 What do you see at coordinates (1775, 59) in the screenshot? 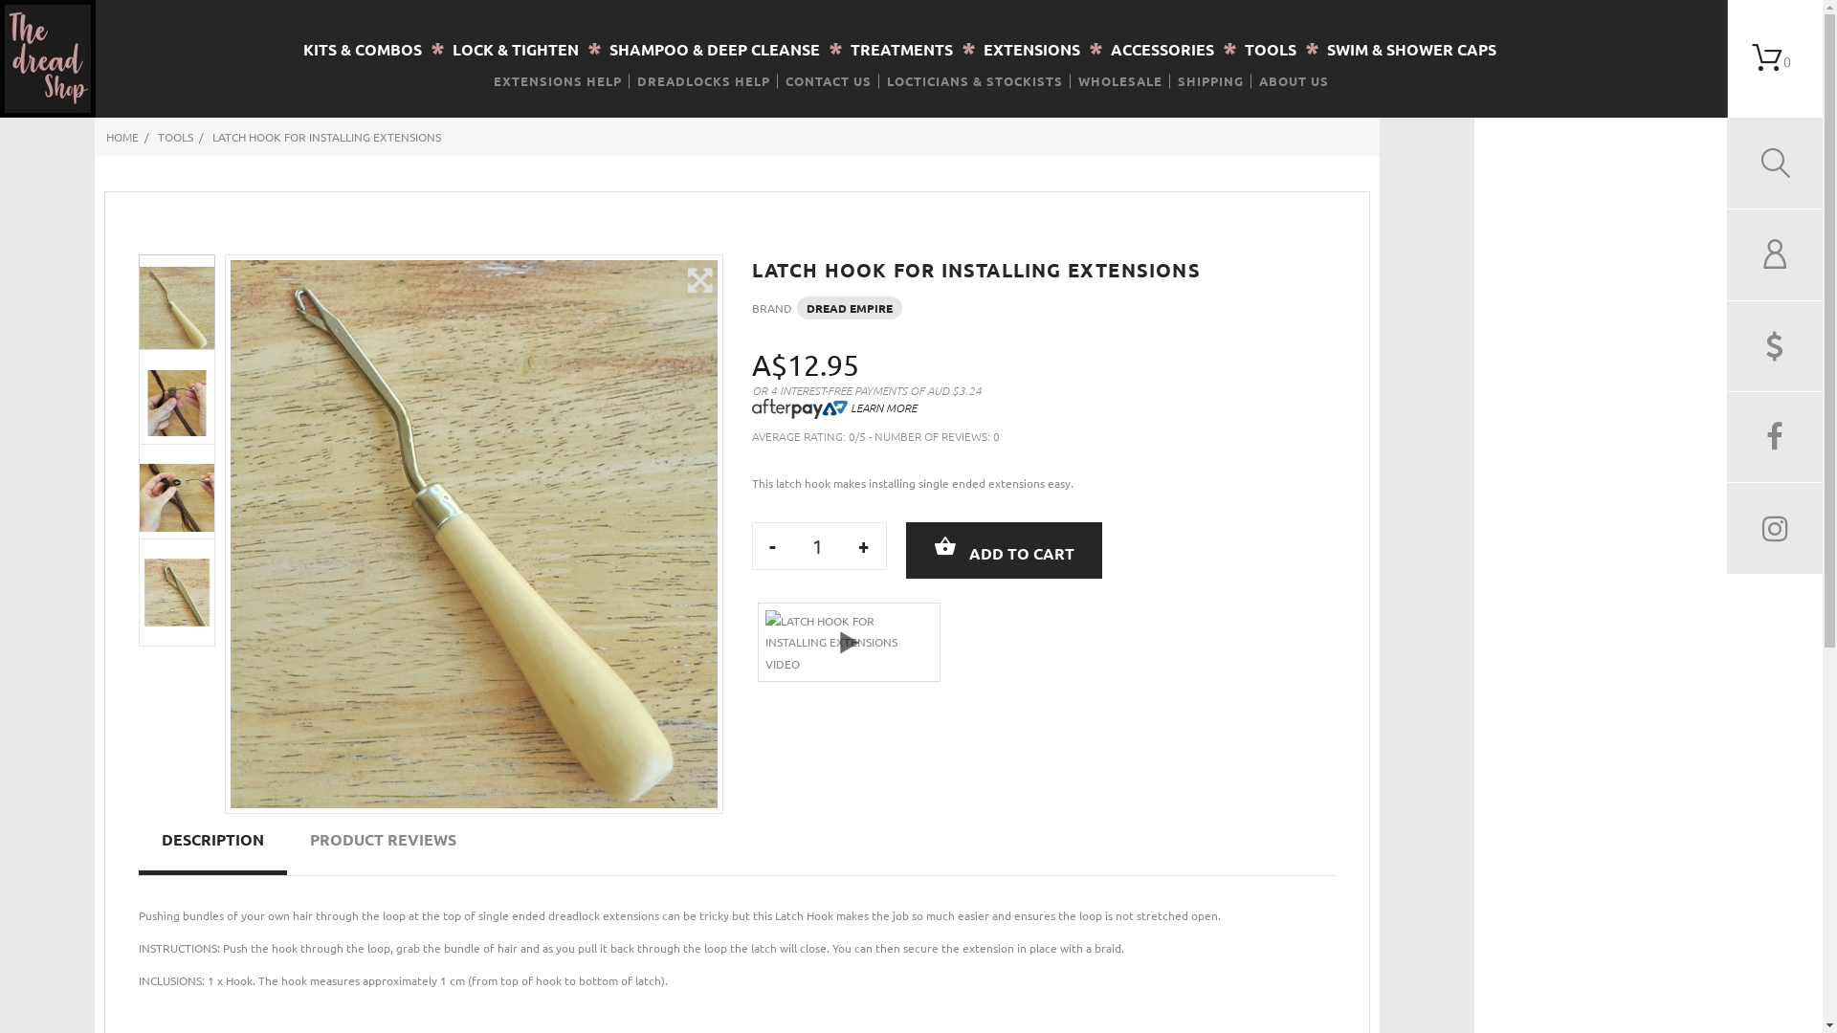
I see `0` at bounding box center [1775, 59].